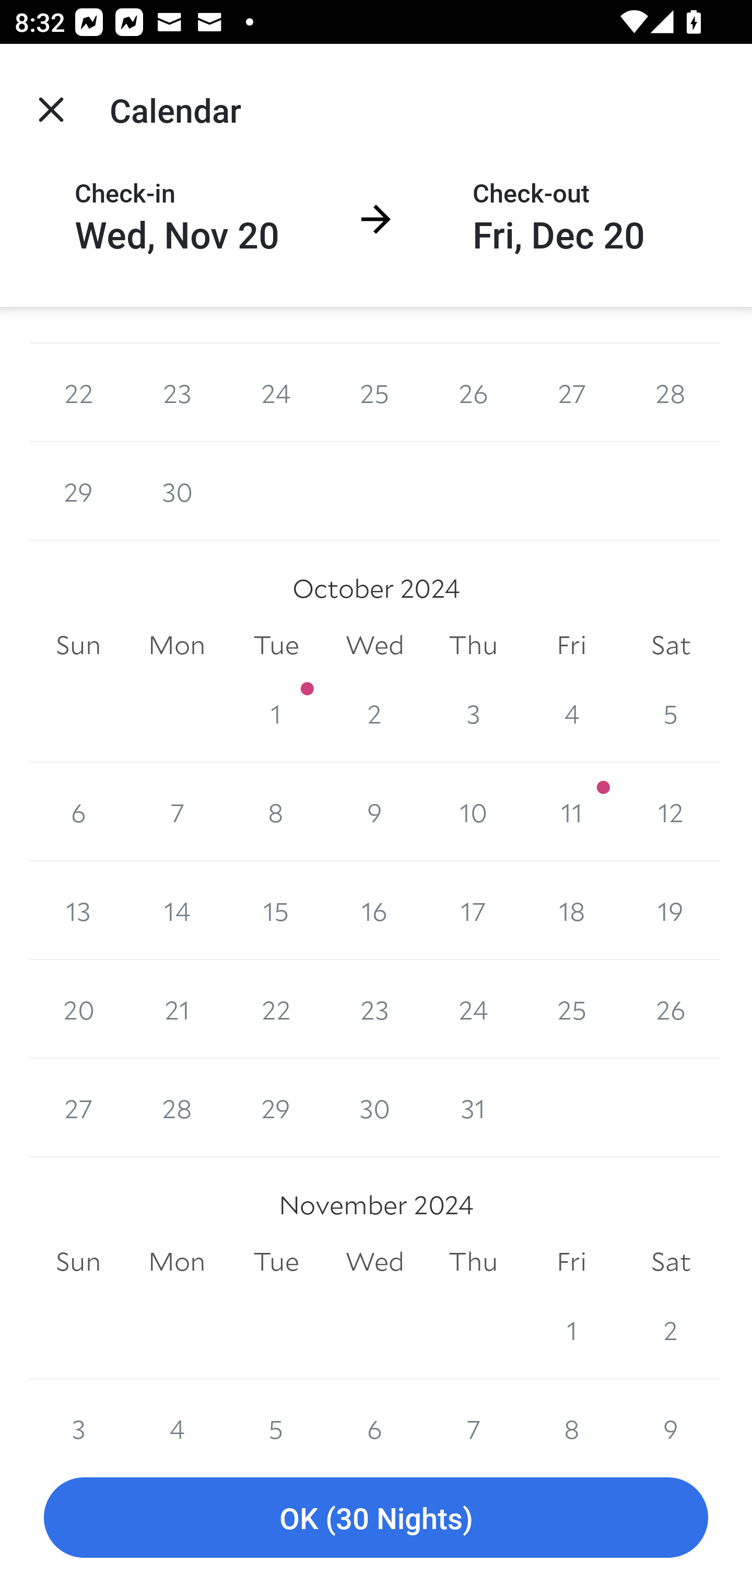 Image resolution: width=752 pixels, height=1587 pixels. Describe the element at coordinates (276, 812) in the screenshot. I see `8 8 October 2024` at that location.